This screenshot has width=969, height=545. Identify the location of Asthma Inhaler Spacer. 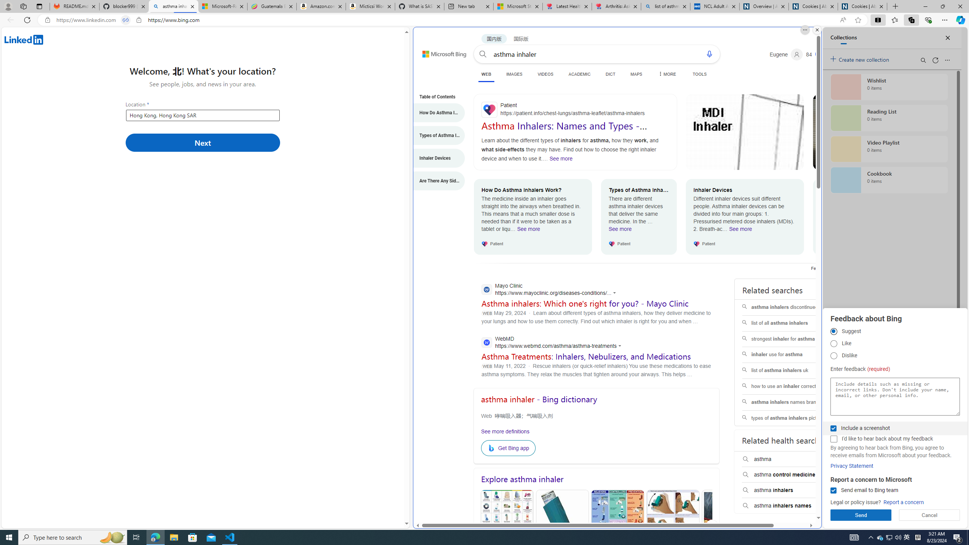
(728, 526).